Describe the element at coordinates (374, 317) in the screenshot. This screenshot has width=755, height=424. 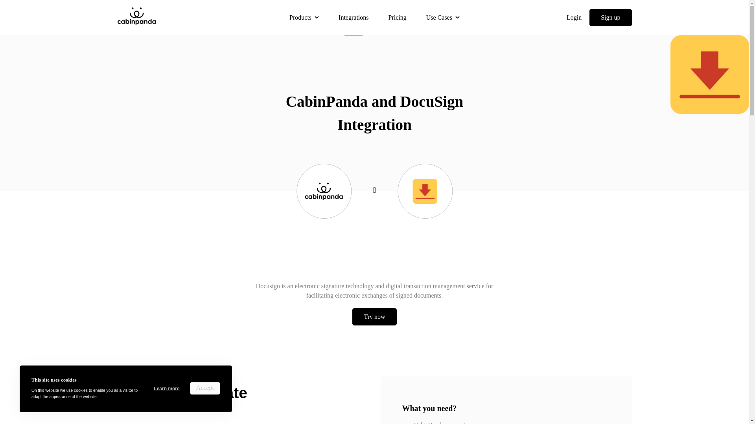
I see `Try now` at that location.